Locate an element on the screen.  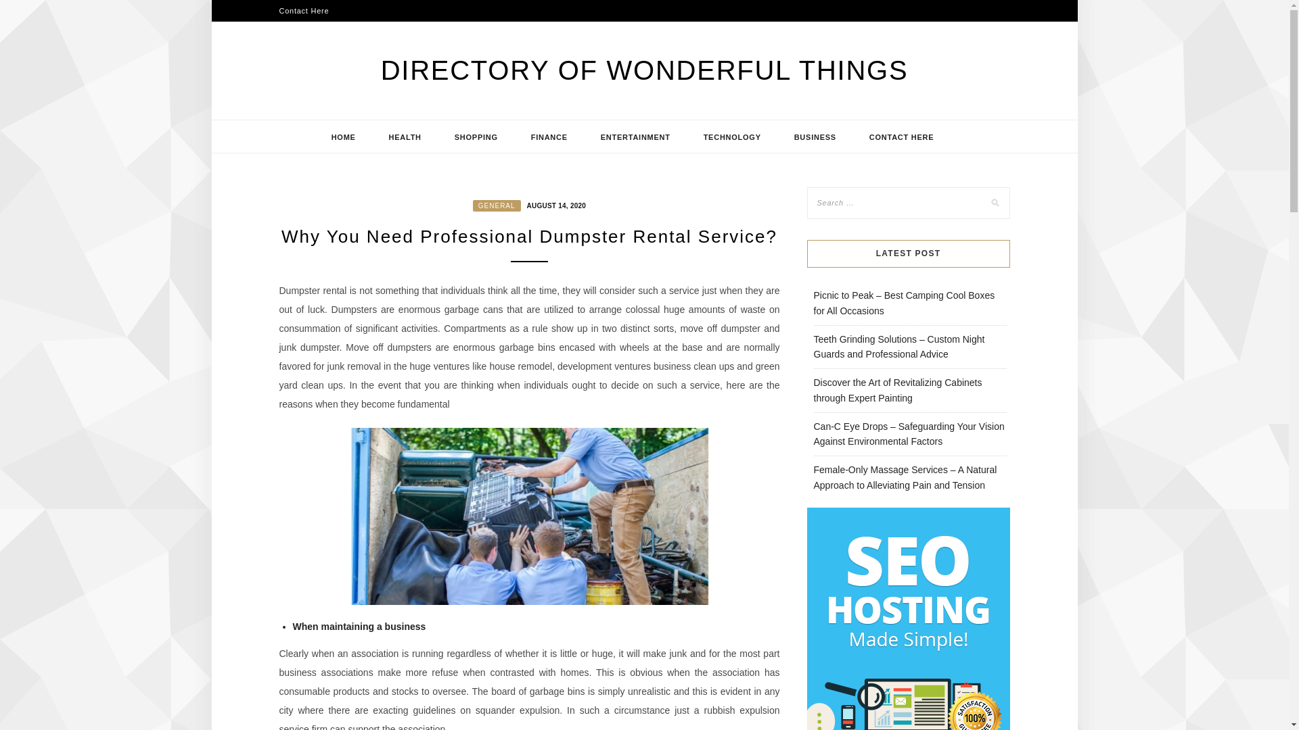
ENTERTAINMENT is located at coordinates (636, 137).